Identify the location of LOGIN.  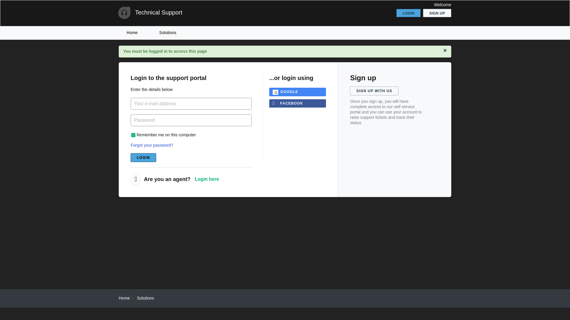
(143, 158).